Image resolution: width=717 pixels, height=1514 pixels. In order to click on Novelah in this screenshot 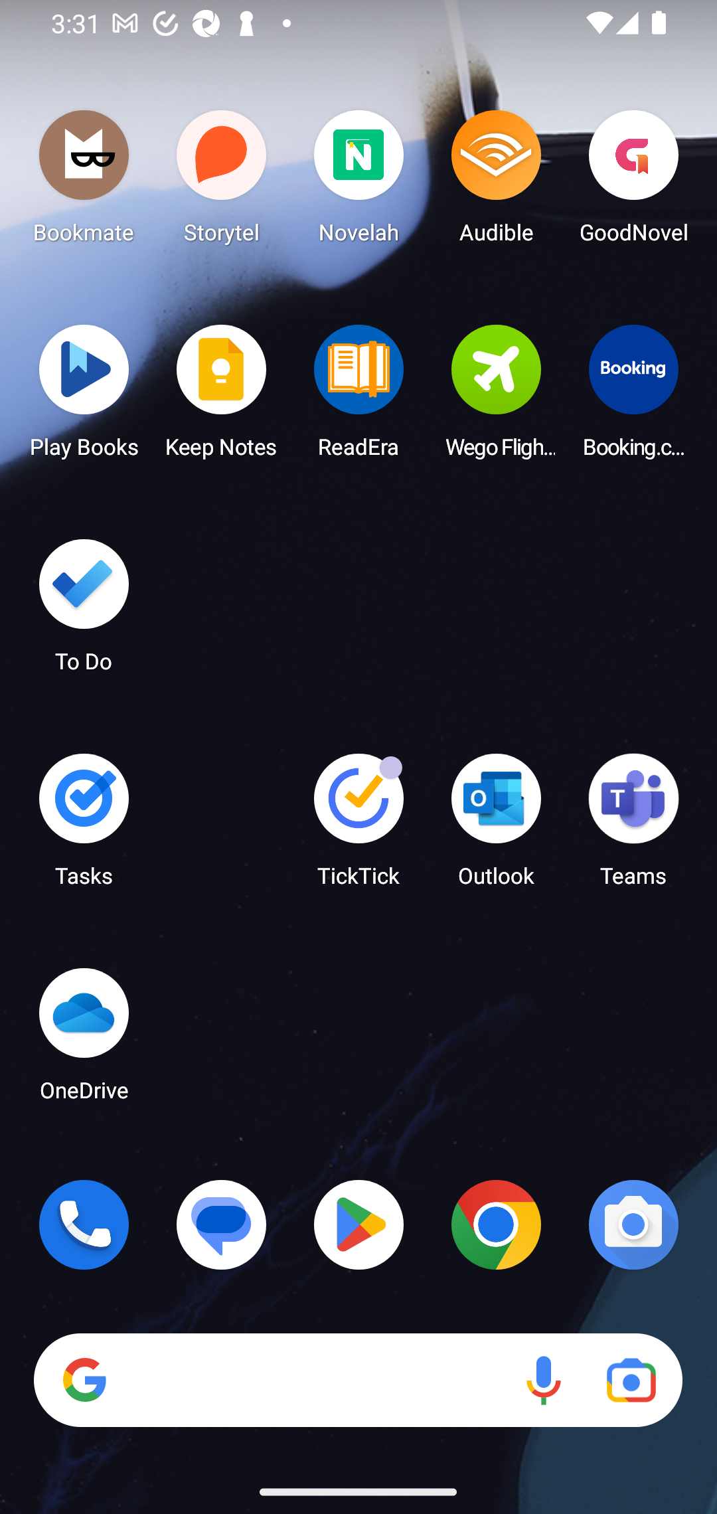, I will do `click(358, 182)`.